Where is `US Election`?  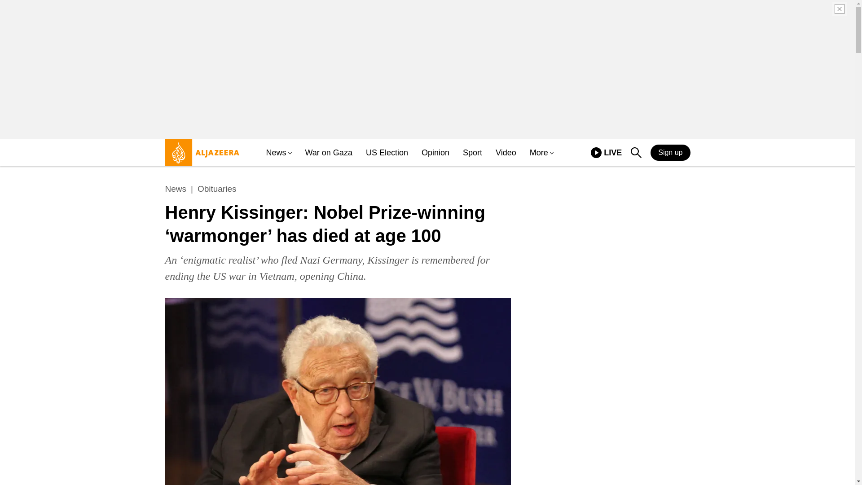
US Election is located at coordinates (387, 153).